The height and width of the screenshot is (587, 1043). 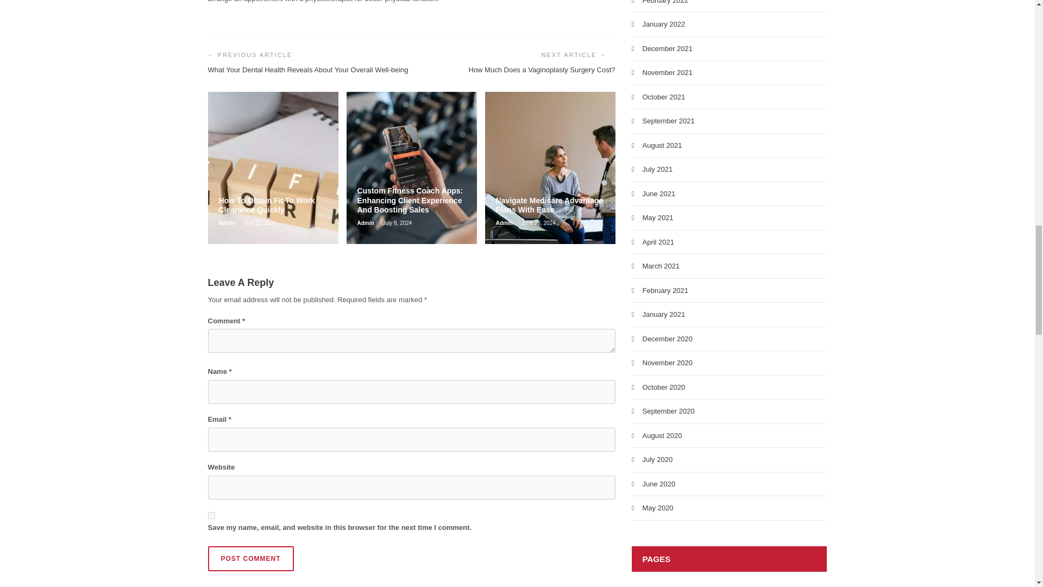 What do you see at coordinates (366, 223) in the screenshot?
I see `Admin` at bounding box center [366, 223].